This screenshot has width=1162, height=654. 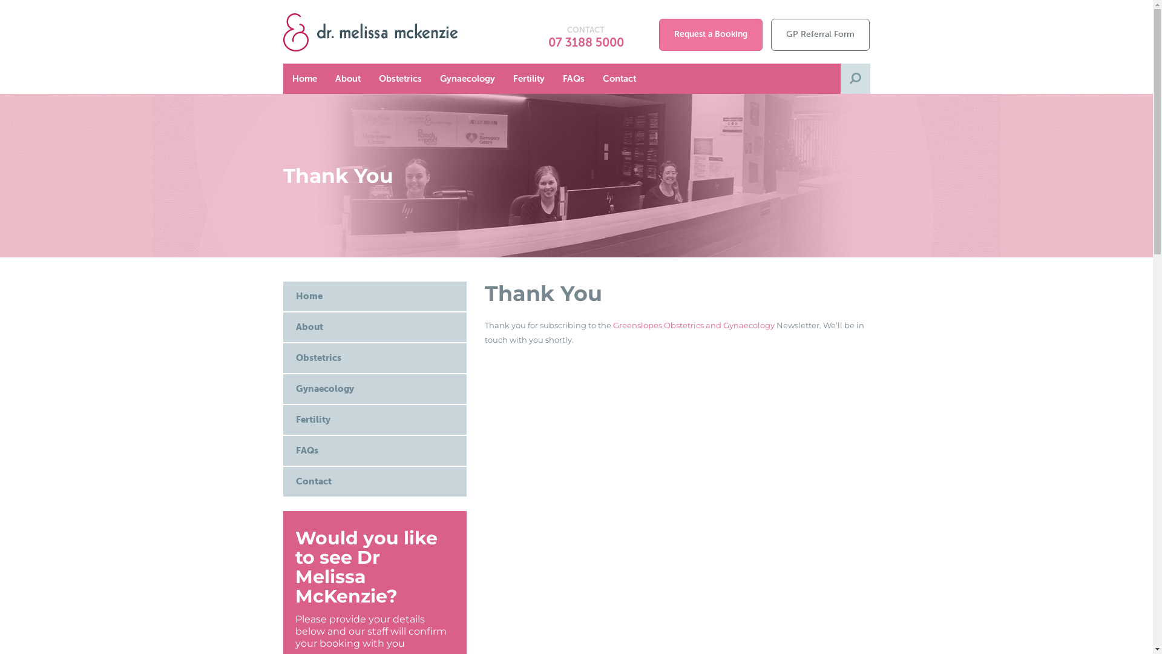 I want to click on FAQs, so click(x=375, y=451).